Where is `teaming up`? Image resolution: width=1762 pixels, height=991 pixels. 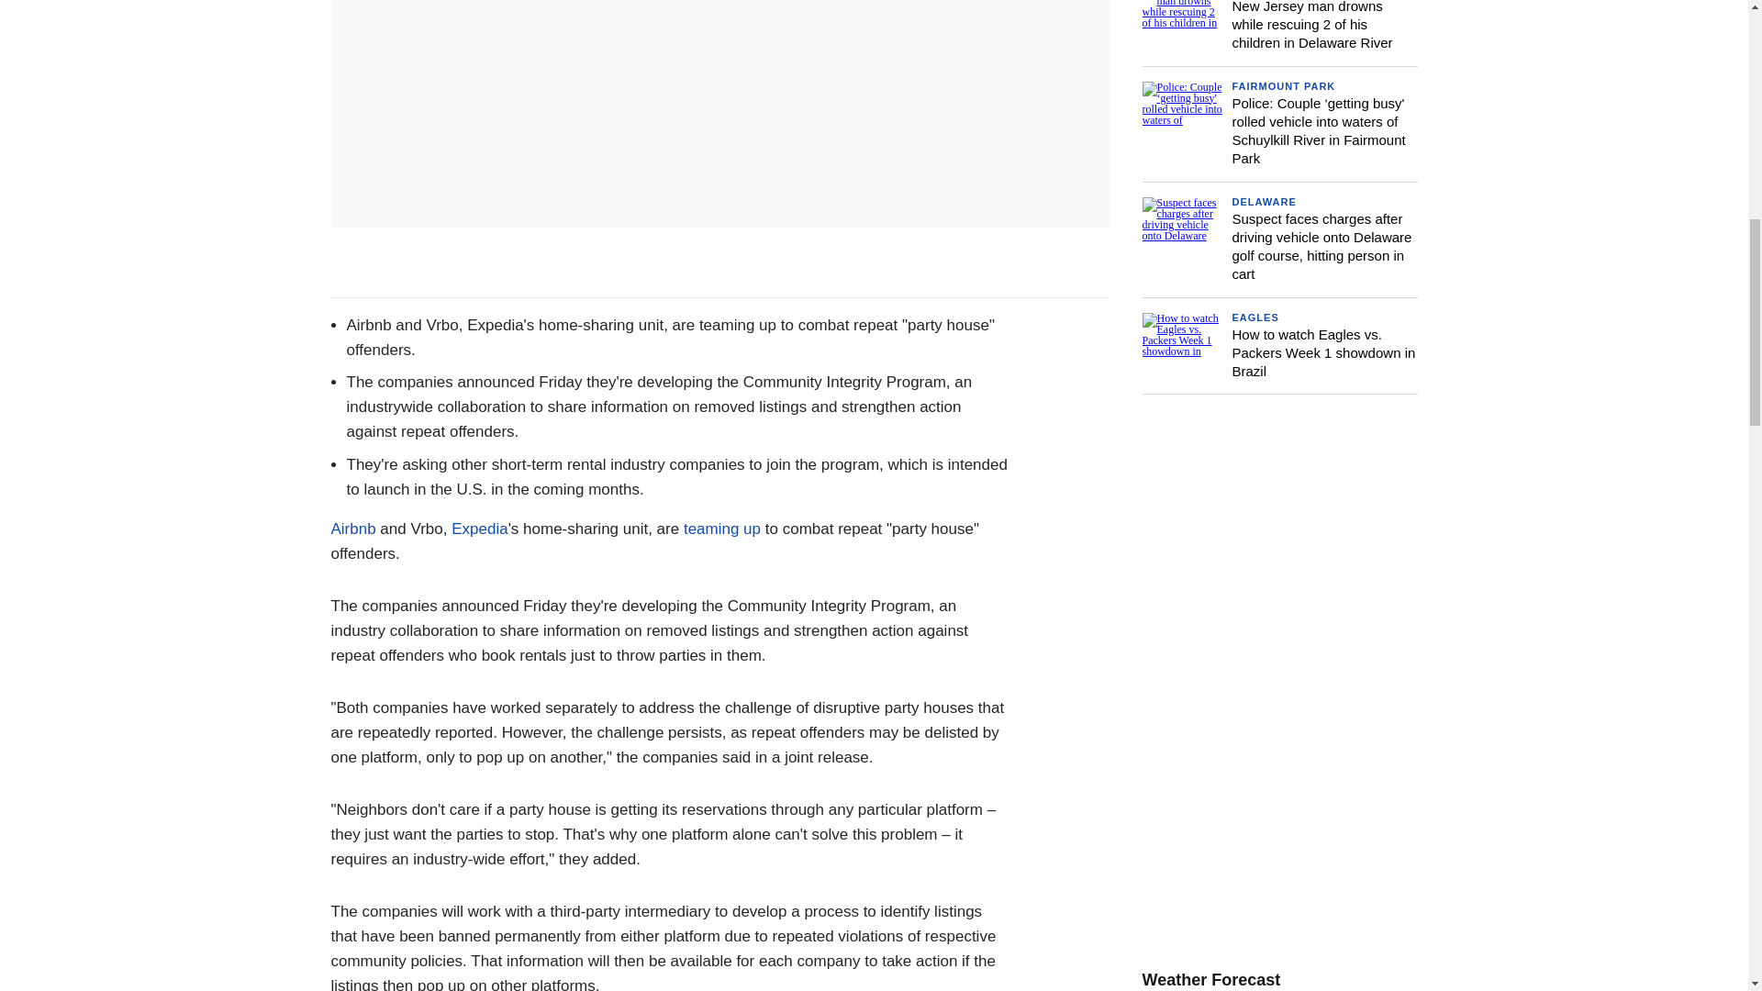 teaming up is located at coordinates (721, 529).